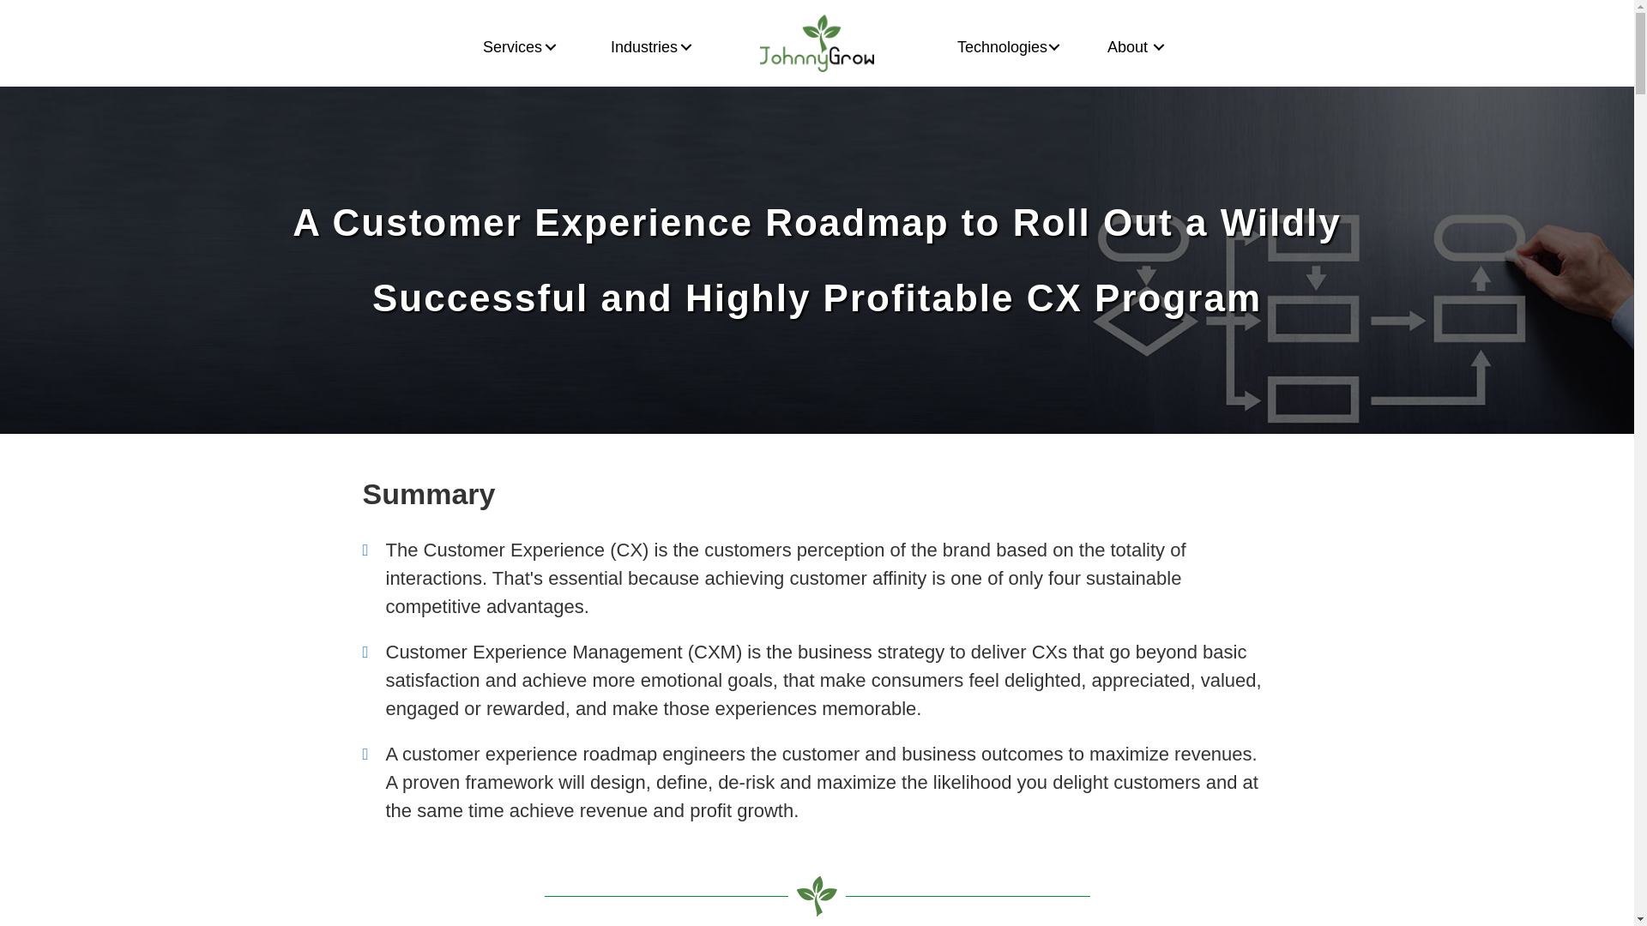  I want to click on Industries, so click(629, 46).